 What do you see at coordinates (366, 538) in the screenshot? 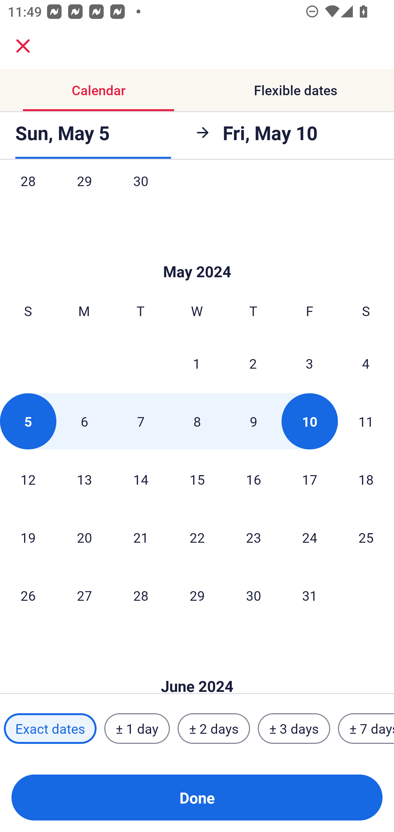
I see `25 Saturday, May 25, 2024` at bounding box center [366, 538].